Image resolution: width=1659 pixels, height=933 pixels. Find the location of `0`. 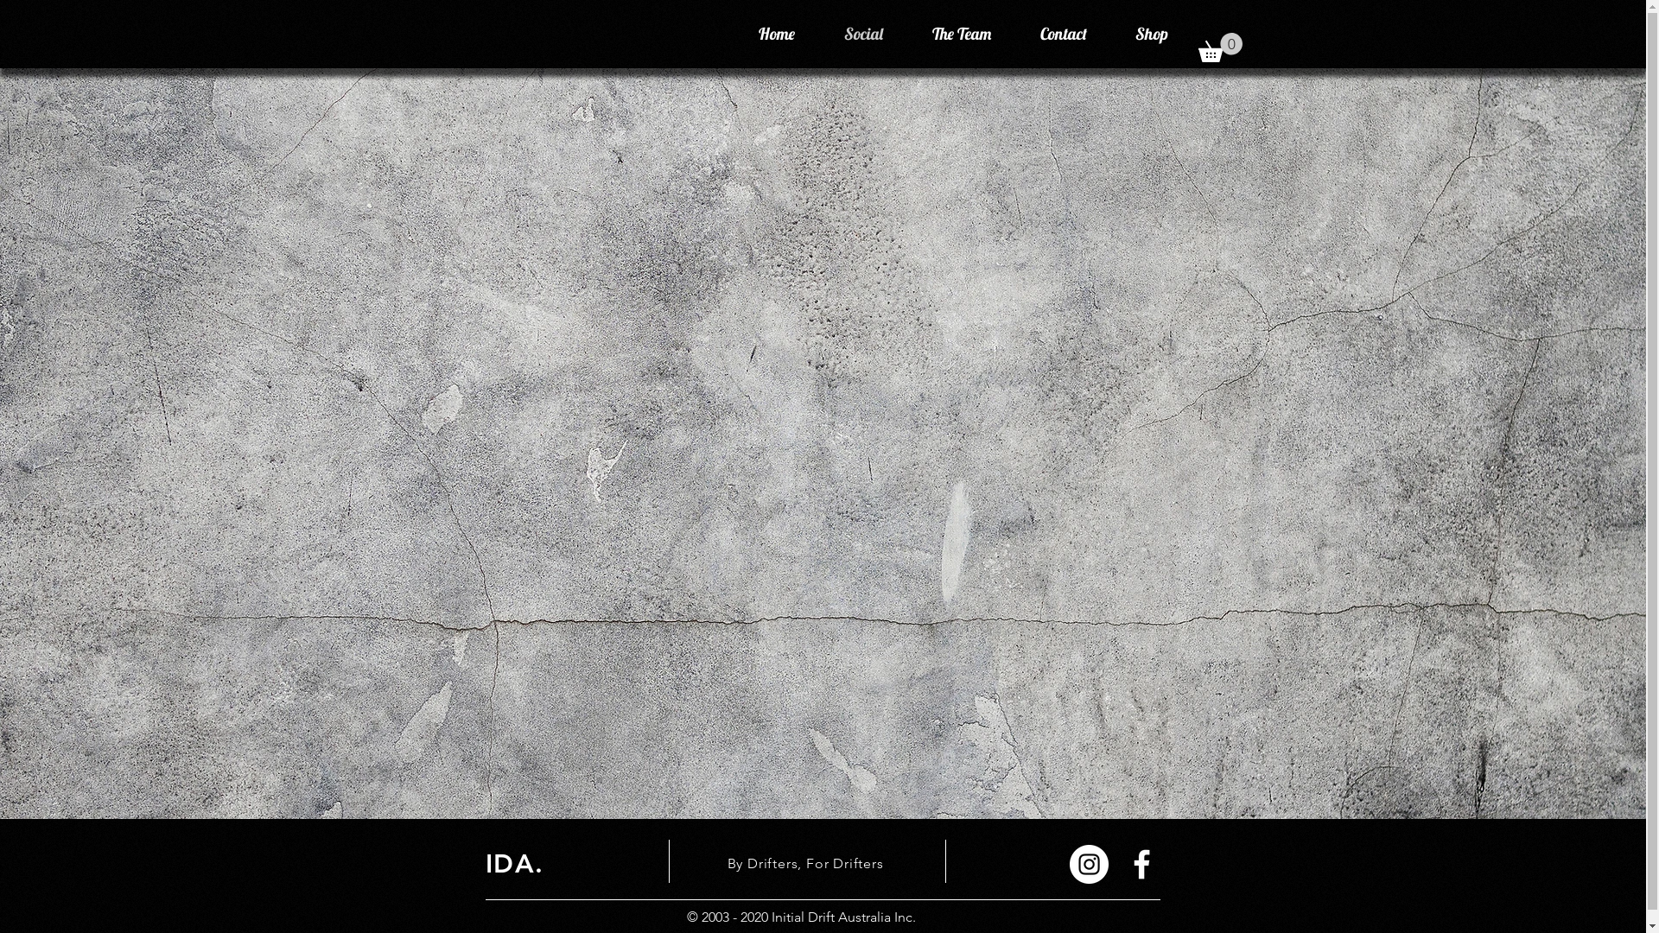

0 is located at coordinates (1220, 48).